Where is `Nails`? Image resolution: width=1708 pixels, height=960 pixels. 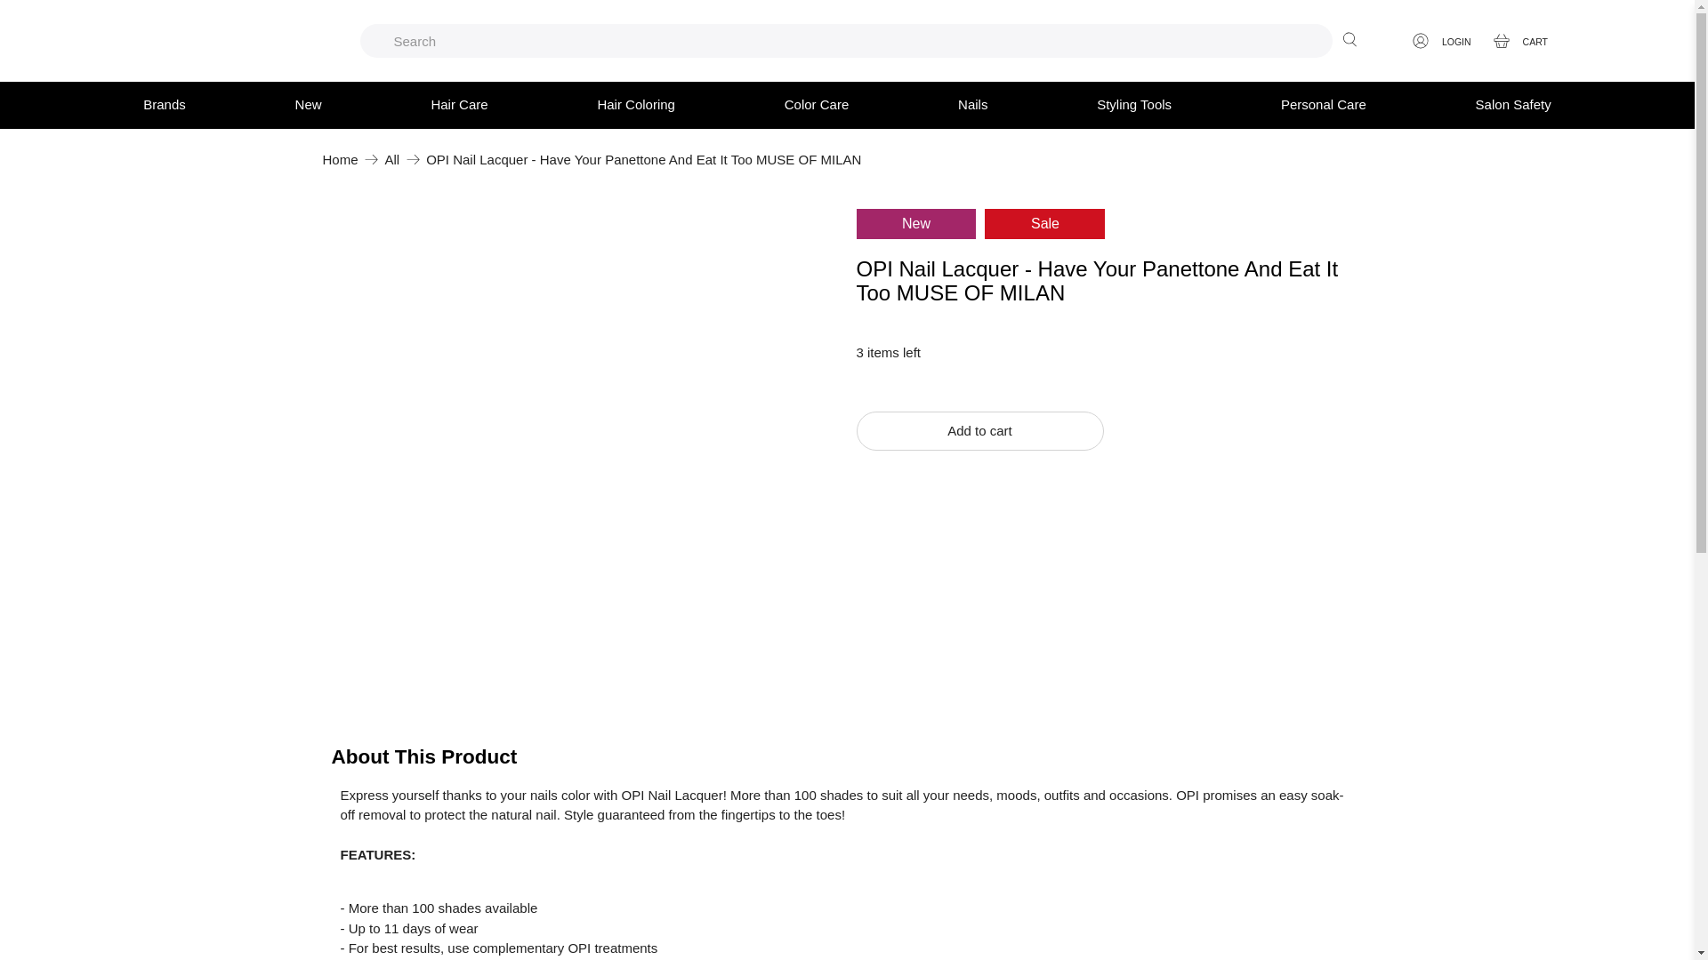 Nails is located at coordinates (972, 105).